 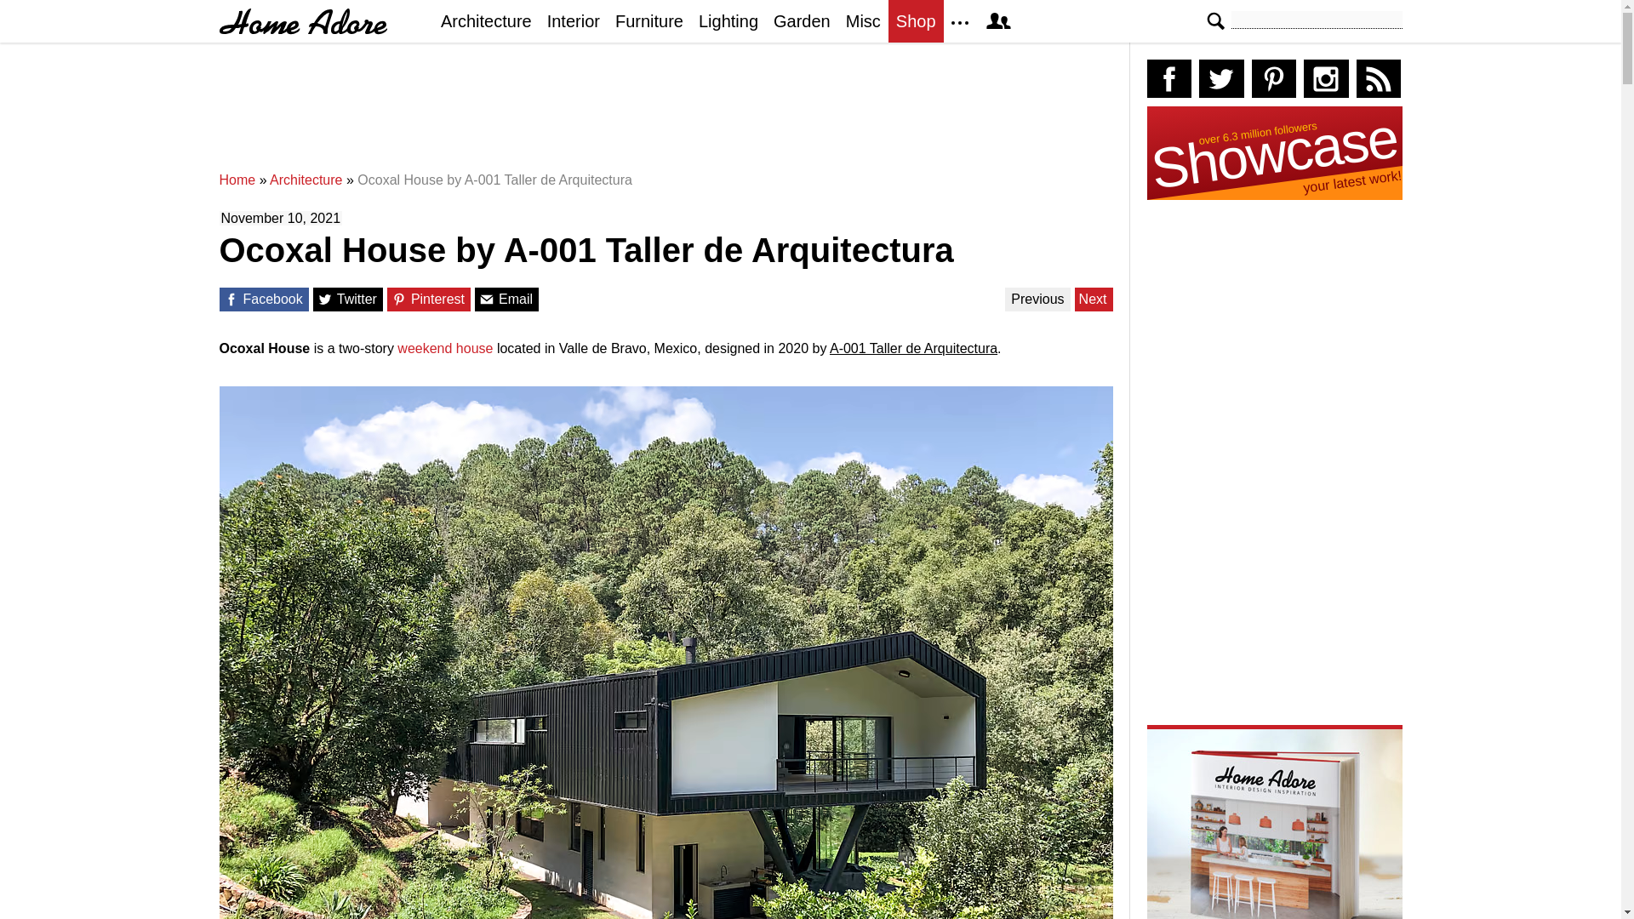 I want to click on Member Area, so click(x=997, y=20).